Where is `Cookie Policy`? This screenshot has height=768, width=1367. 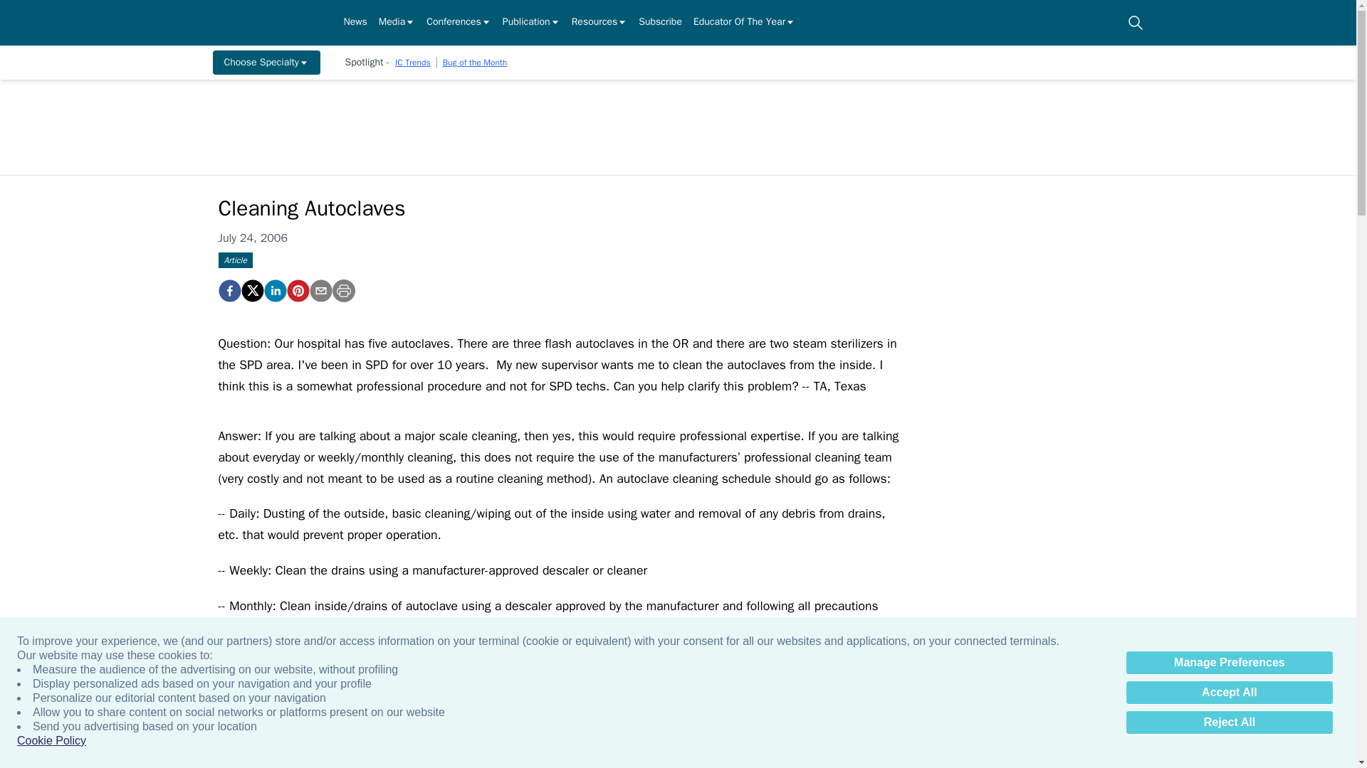 Cookie Policy is located at coordinates (51, 741).